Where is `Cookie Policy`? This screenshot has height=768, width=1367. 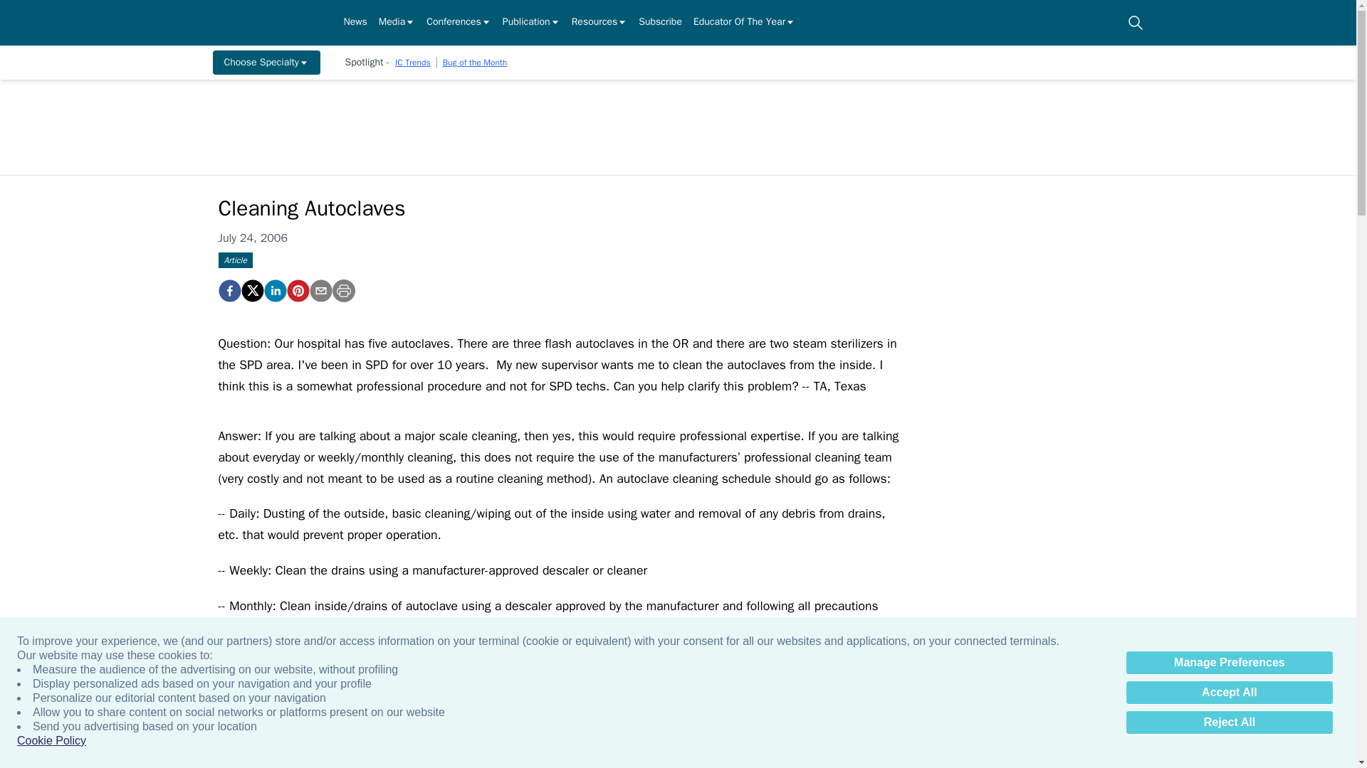 Cookie Policy is located at coordinates (51, 741).